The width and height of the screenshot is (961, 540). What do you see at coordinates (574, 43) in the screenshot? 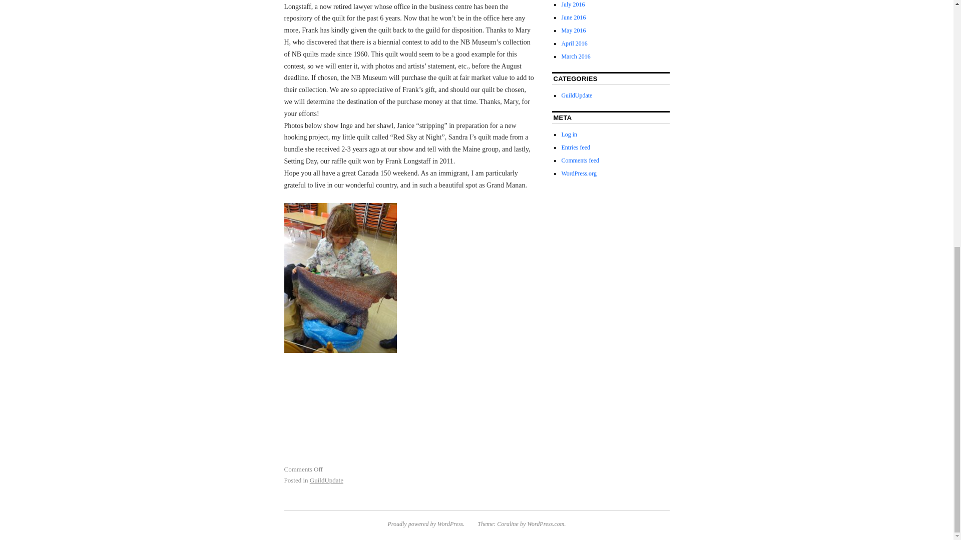
I see `April 2016` at bounding box center [574, 43].